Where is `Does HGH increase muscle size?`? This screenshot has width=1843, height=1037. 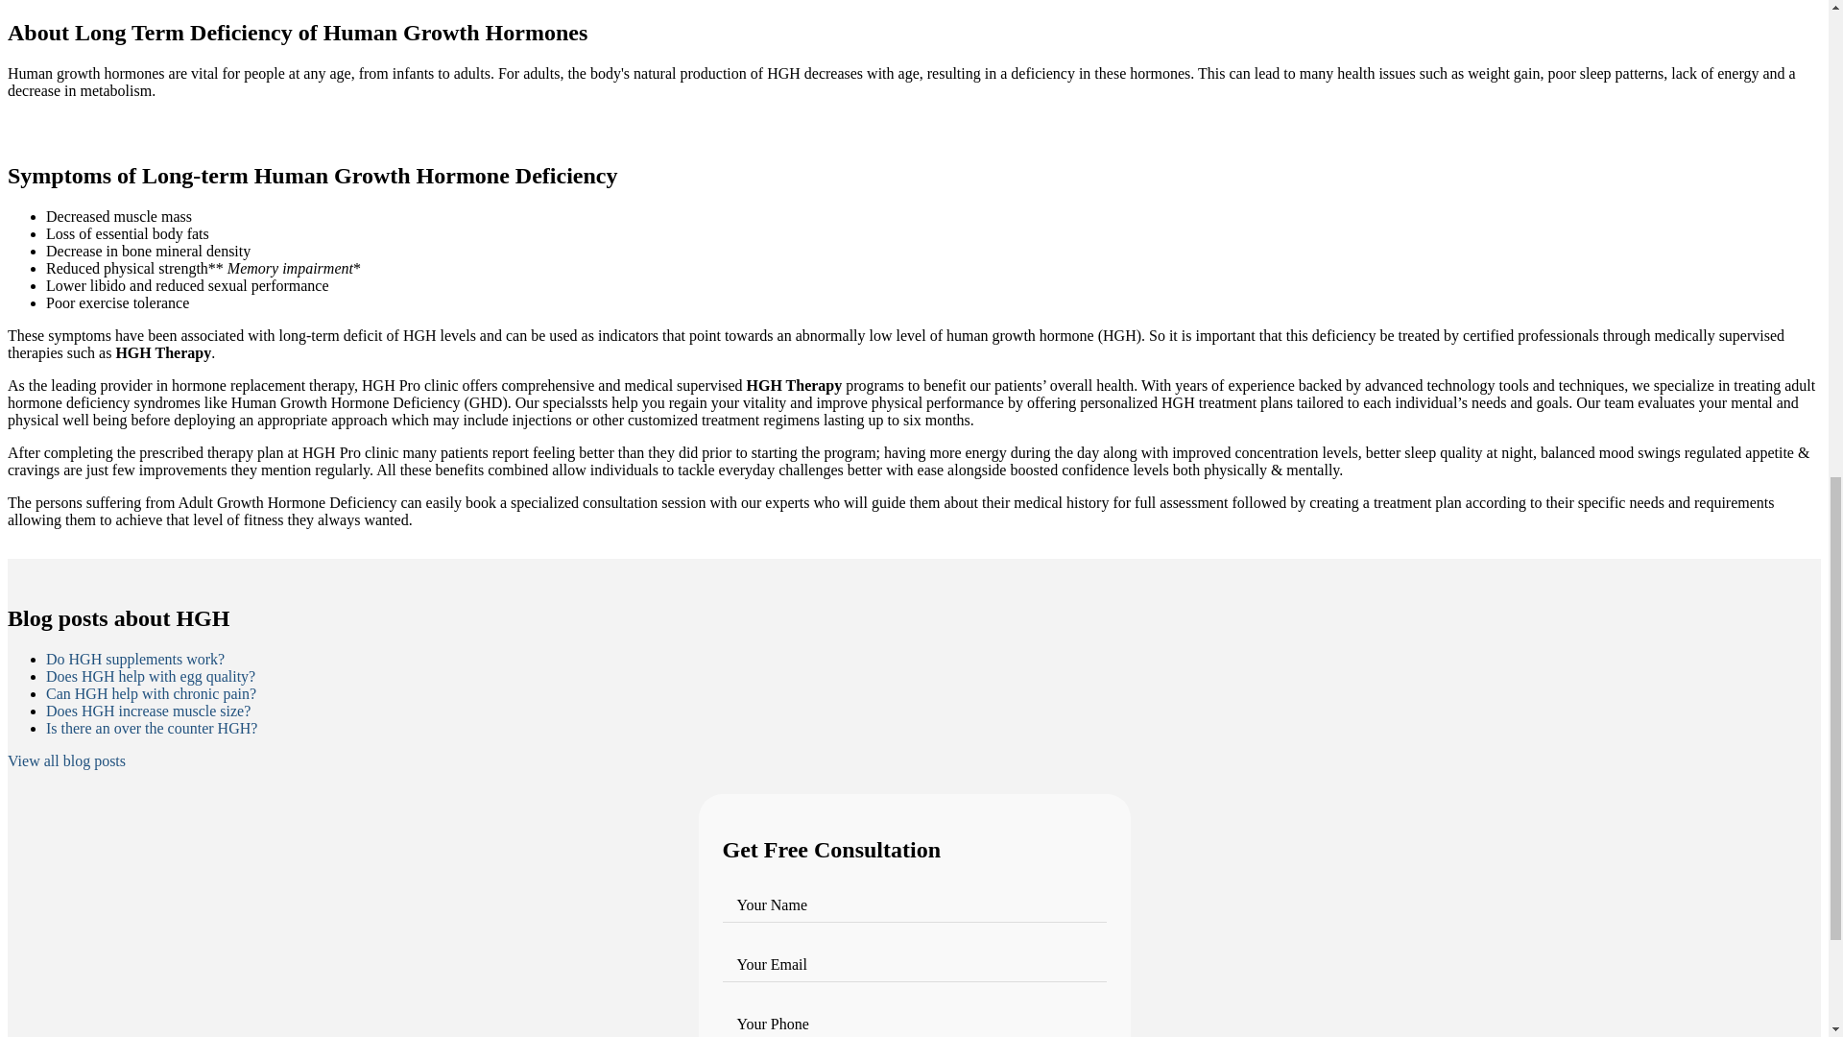
Does HGH increase muscle size? is located at coordinates (148, 711).